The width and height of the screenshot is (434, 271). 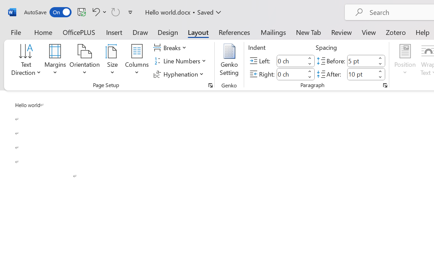 What do you see at coordinates (405, 61) in the screenshot?
I see `Position` at bounding box center [405, 61].